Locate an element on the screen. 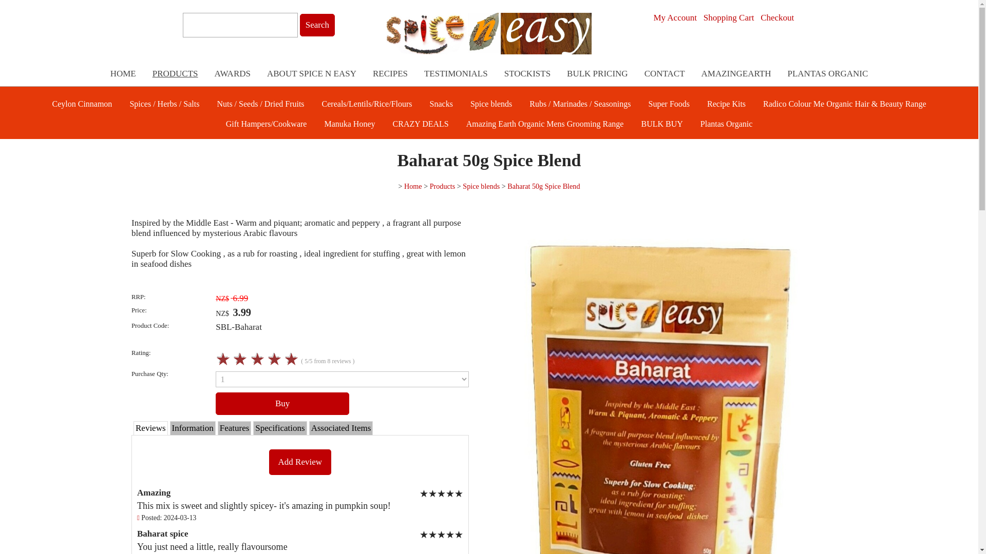 This screenshot has width=986, height=554. HOME is located at coordinates (123, 73).